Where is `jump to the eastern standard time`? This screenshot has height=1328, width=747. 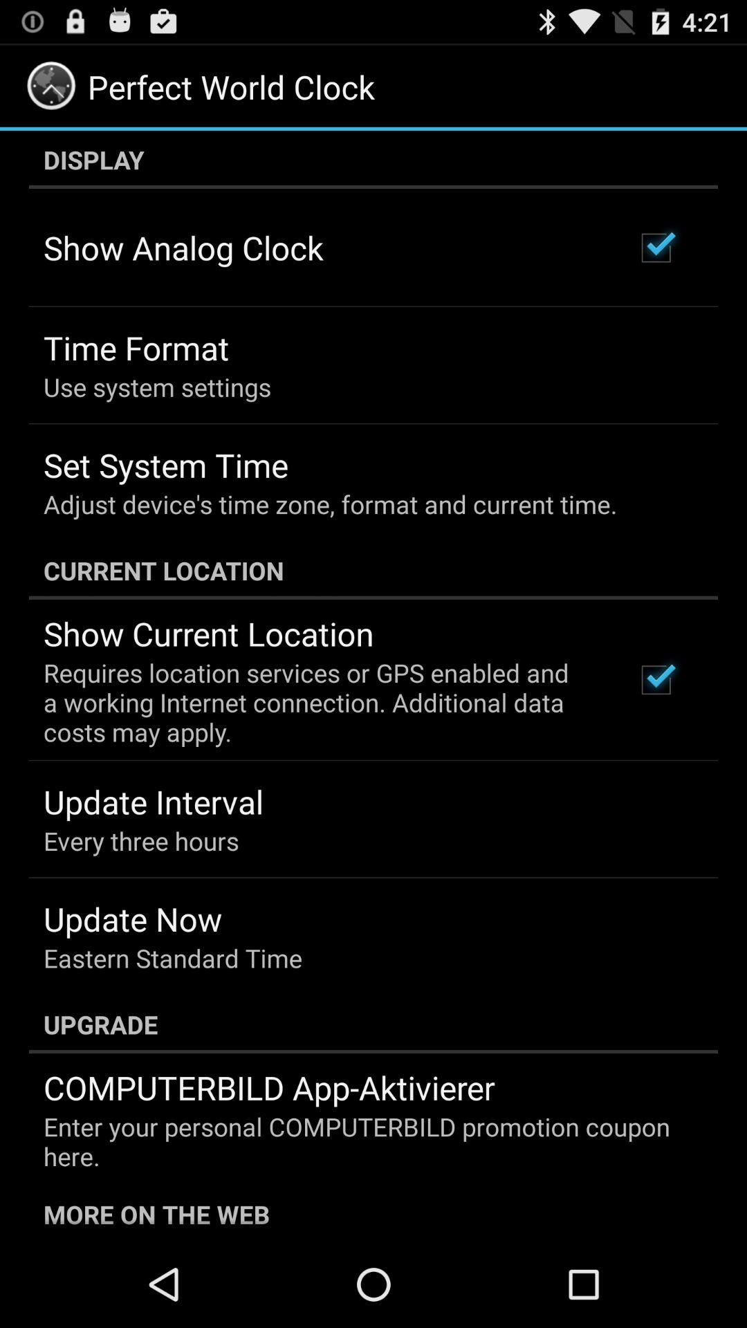 jump to the eastern standard time is located at coordinates (173, 958).